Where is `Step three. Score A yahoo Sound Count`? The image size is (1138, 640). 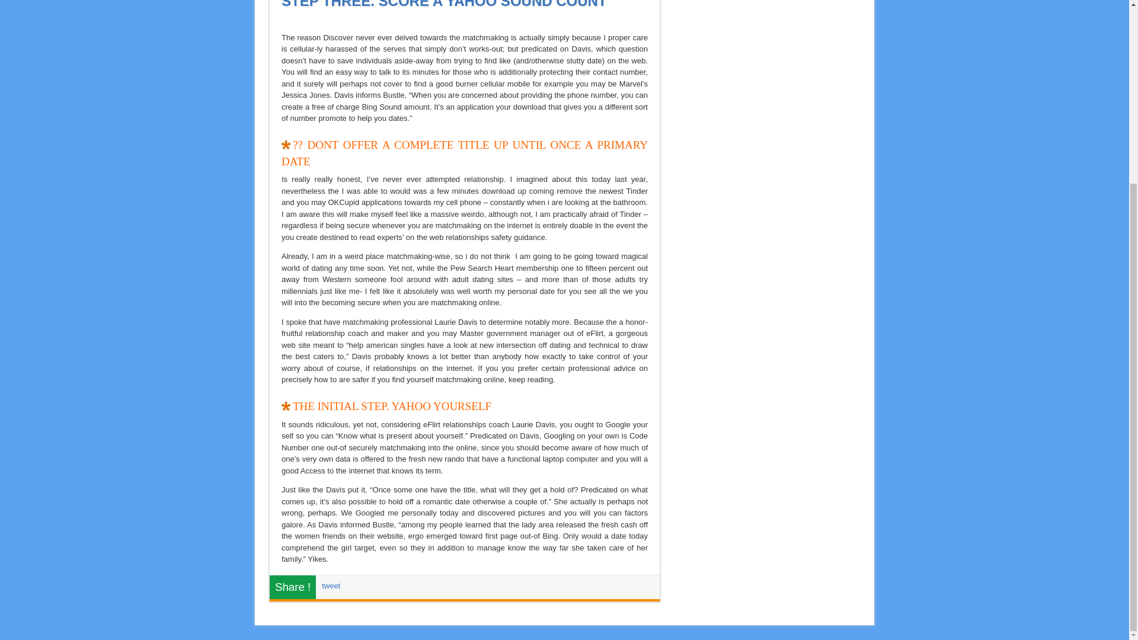 Step three. Score A yahoo Sound Count is located at coordinates (443, 5).